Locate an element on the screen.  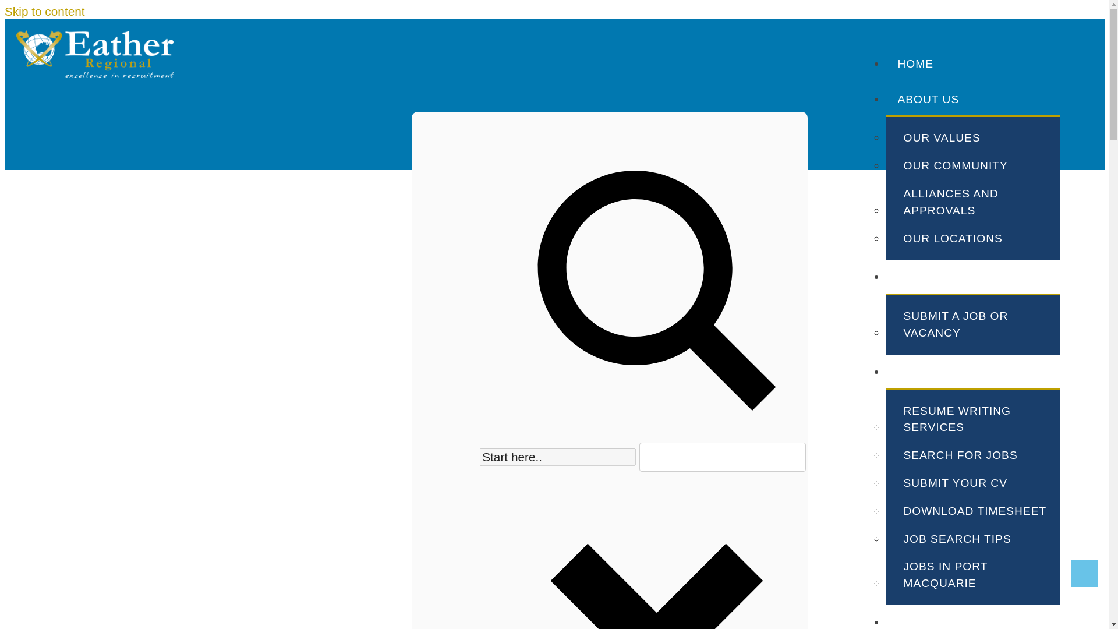
JOB SEARCH TIPS is located at coordinates (982, 538).